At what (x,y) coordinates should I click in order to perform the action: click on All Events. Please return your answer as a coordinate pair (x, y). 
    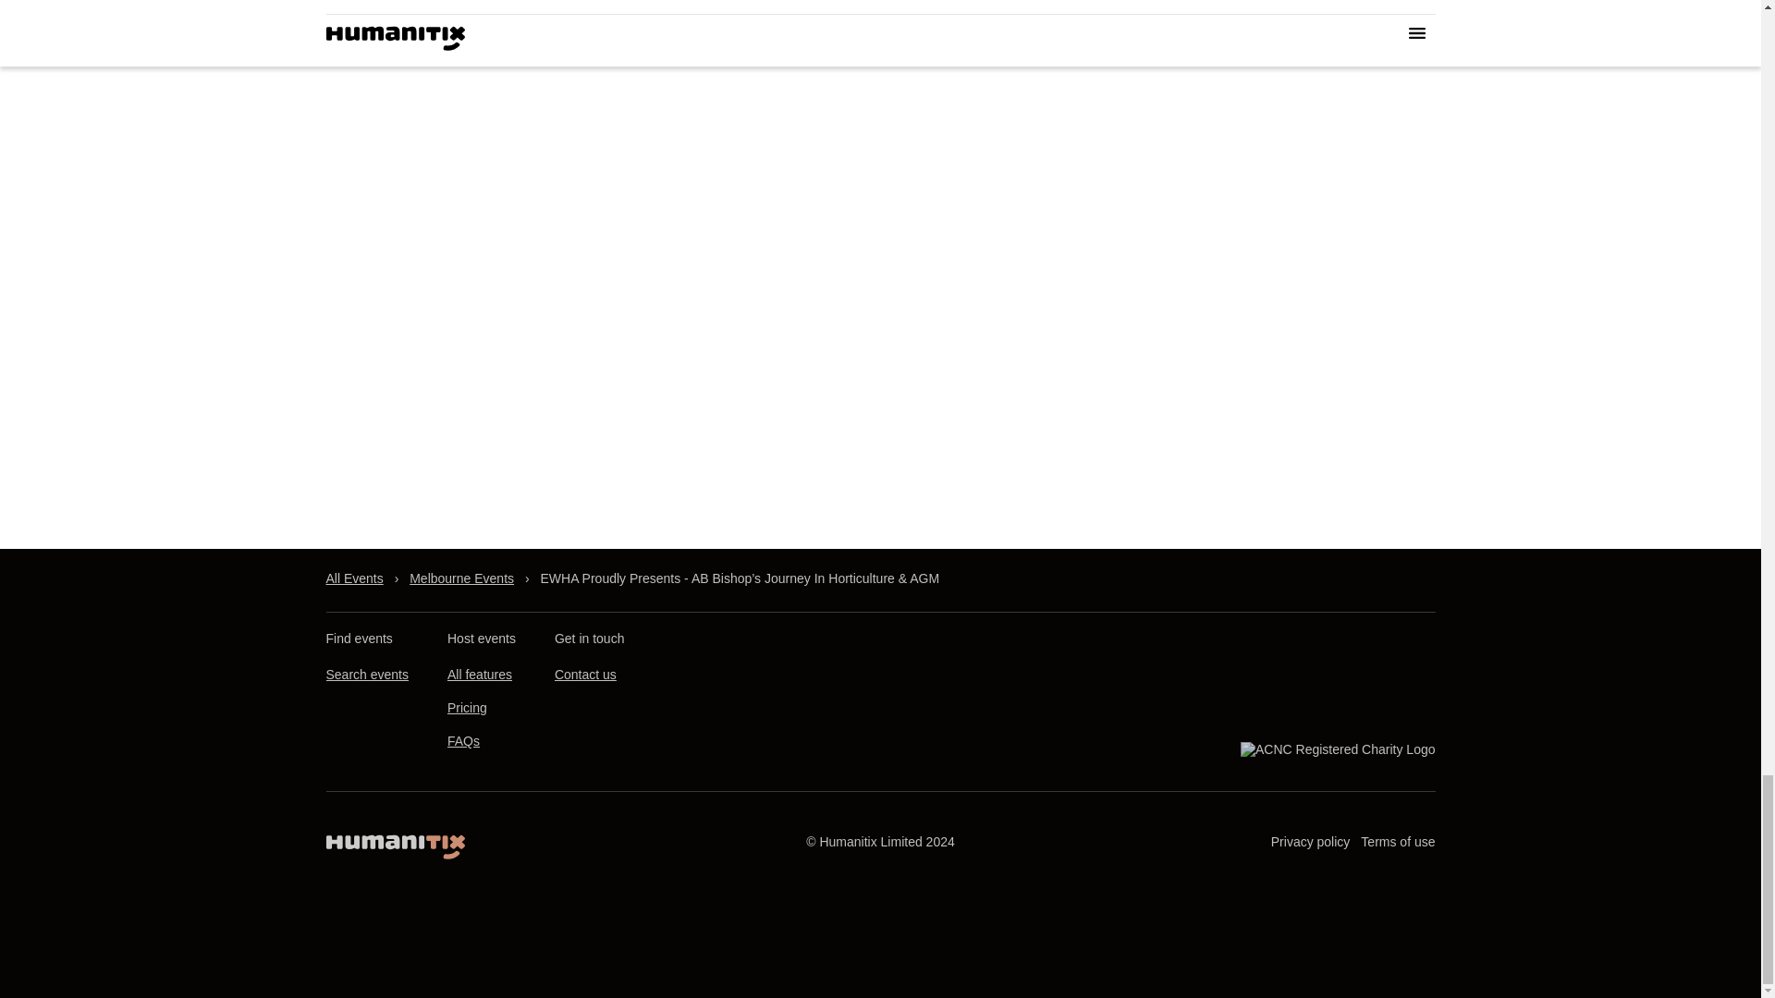
    Looking at the image, I should click on (353, 578).